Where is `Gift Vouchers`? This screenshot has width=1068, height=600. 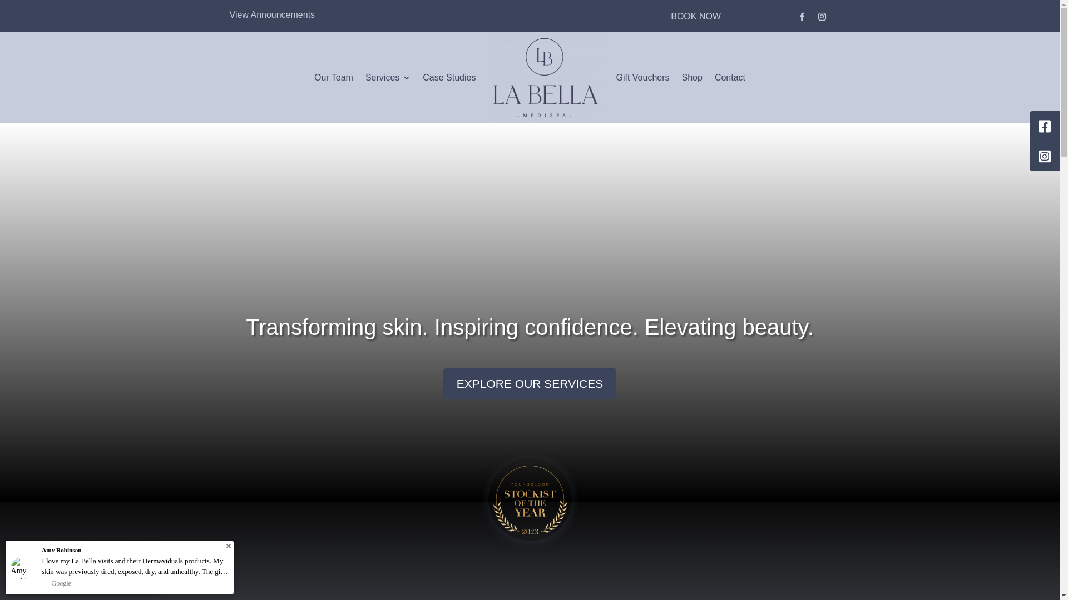 Gift Vouchers is located at coordinates (642, 78).